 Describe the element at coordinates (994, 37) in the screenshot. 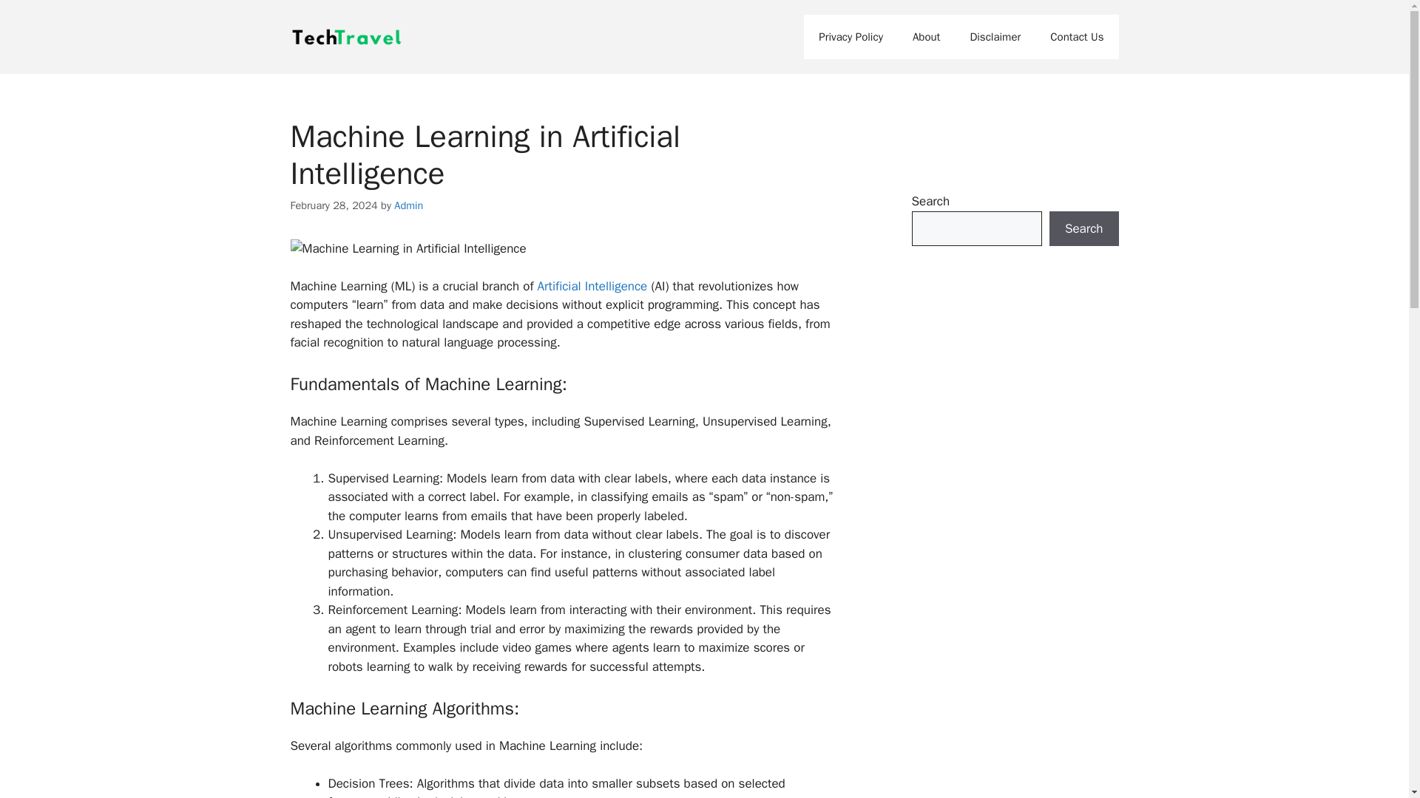

I see `Disclaimer` at that location.